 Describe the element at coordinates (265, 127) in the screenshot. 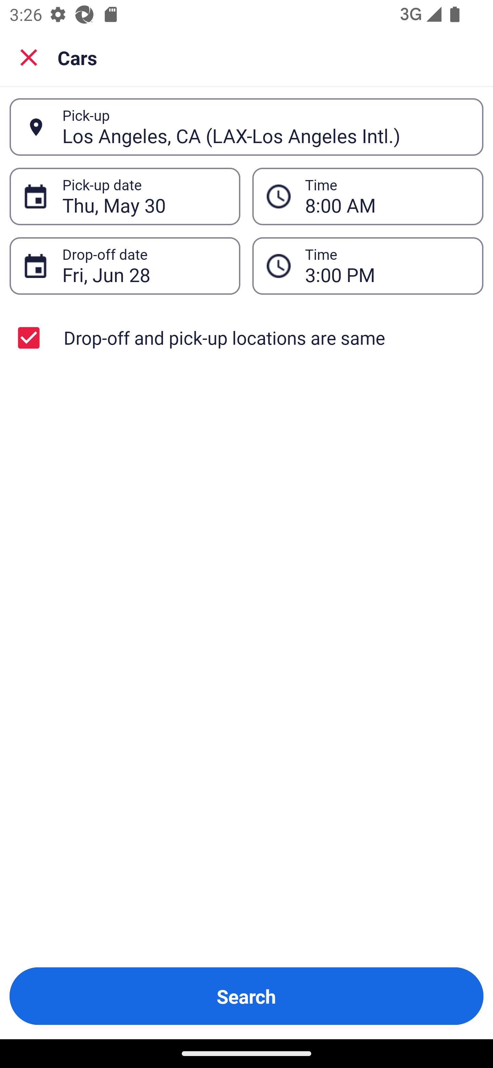

I see `Los Angeles, CA (LAX-Los Angeles Intl.)` at that location.